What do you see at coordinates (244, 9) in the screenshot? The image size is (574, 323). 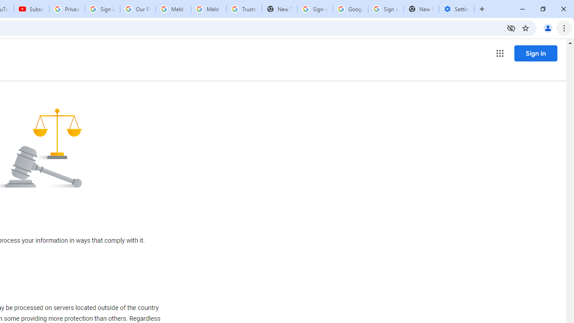 I see `Trusted Information and Content - Google Safety Center` at bounding box center [244, 9].